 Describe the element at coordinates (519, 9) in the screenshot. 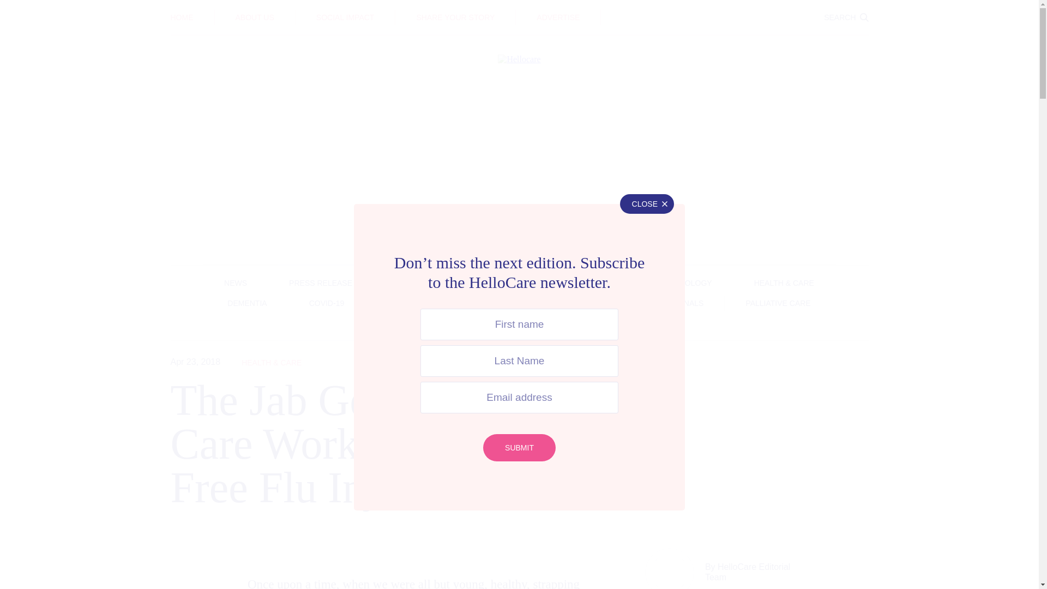

I see `EDUCATION` at that location.